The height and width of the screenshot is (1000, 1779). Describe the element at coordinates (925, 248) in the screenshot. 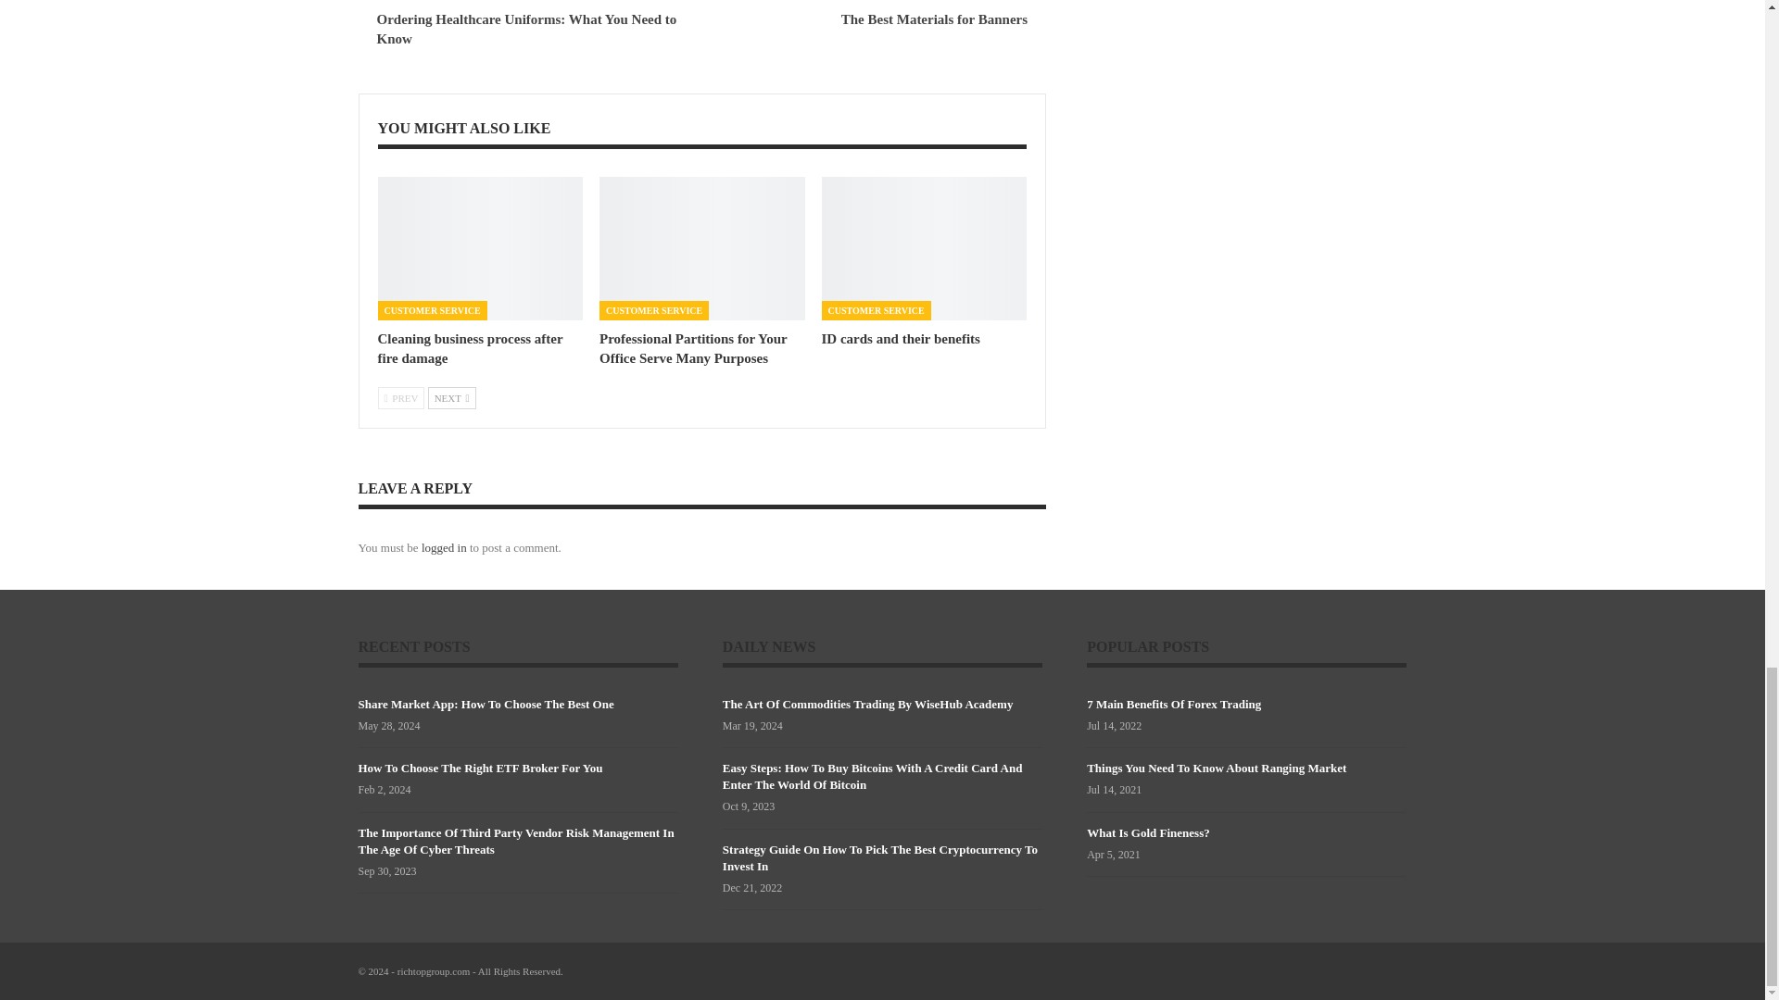

I see `ID cards and their benefits` at that location.